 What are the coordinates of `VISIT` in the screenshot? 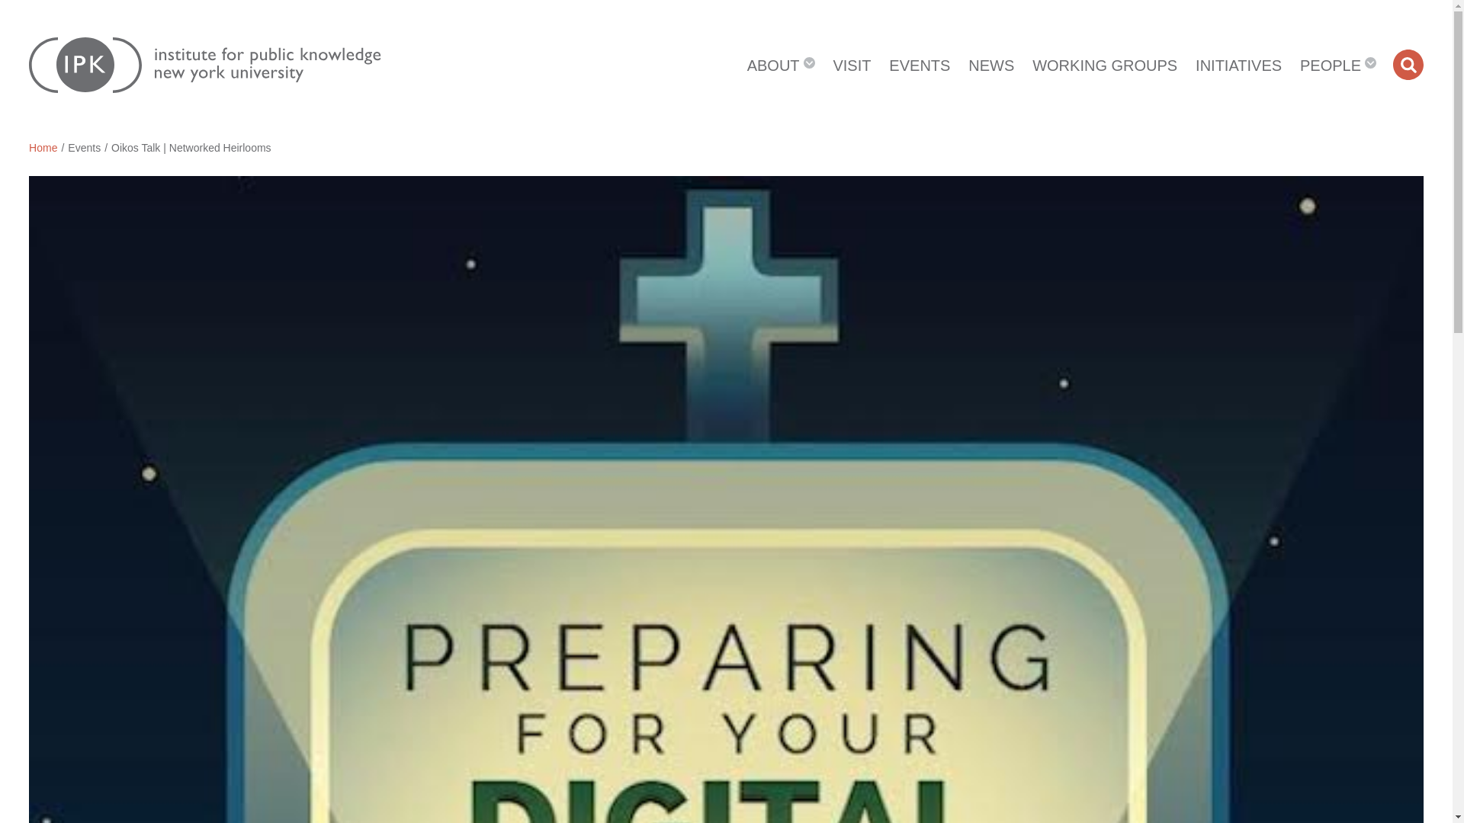 It's located at (852, 65).